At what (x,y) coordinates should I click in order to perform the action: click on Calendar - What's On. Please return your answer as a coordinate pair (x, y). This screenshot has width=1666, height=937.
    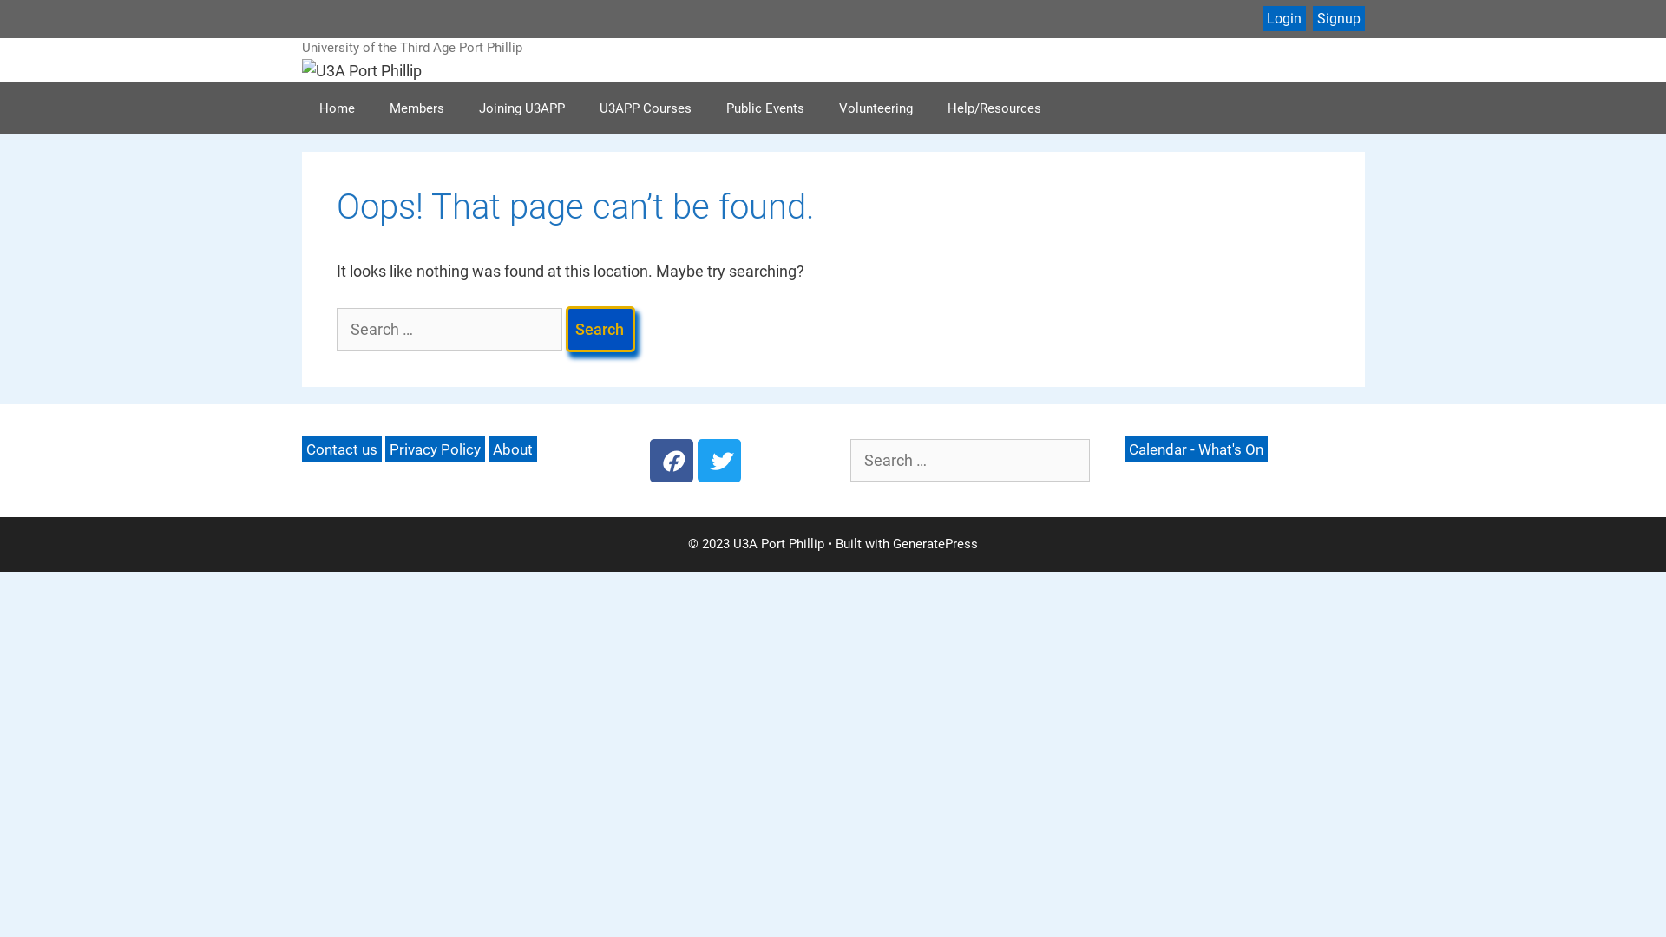
    Looking at the image, I should click on (1196, 449).